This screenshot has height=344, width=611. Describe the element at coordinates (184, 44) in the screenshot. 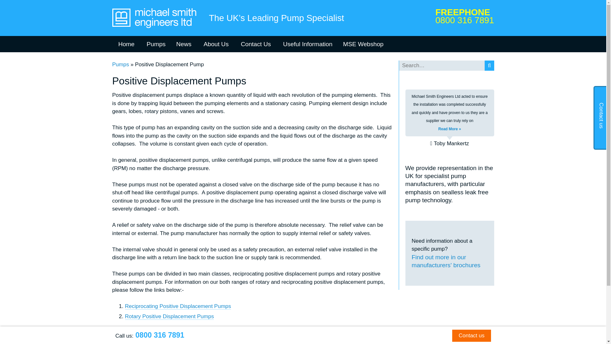

I see `News` at that location.